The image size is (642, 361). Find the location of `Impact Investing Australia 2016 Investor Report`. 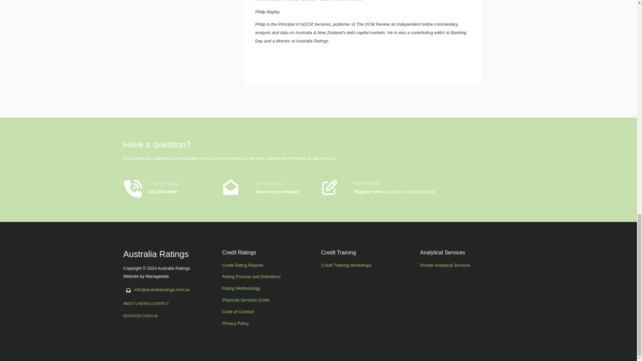

Impact Investing Australia 2016 Investor Report is located at coordinates (308, 1).